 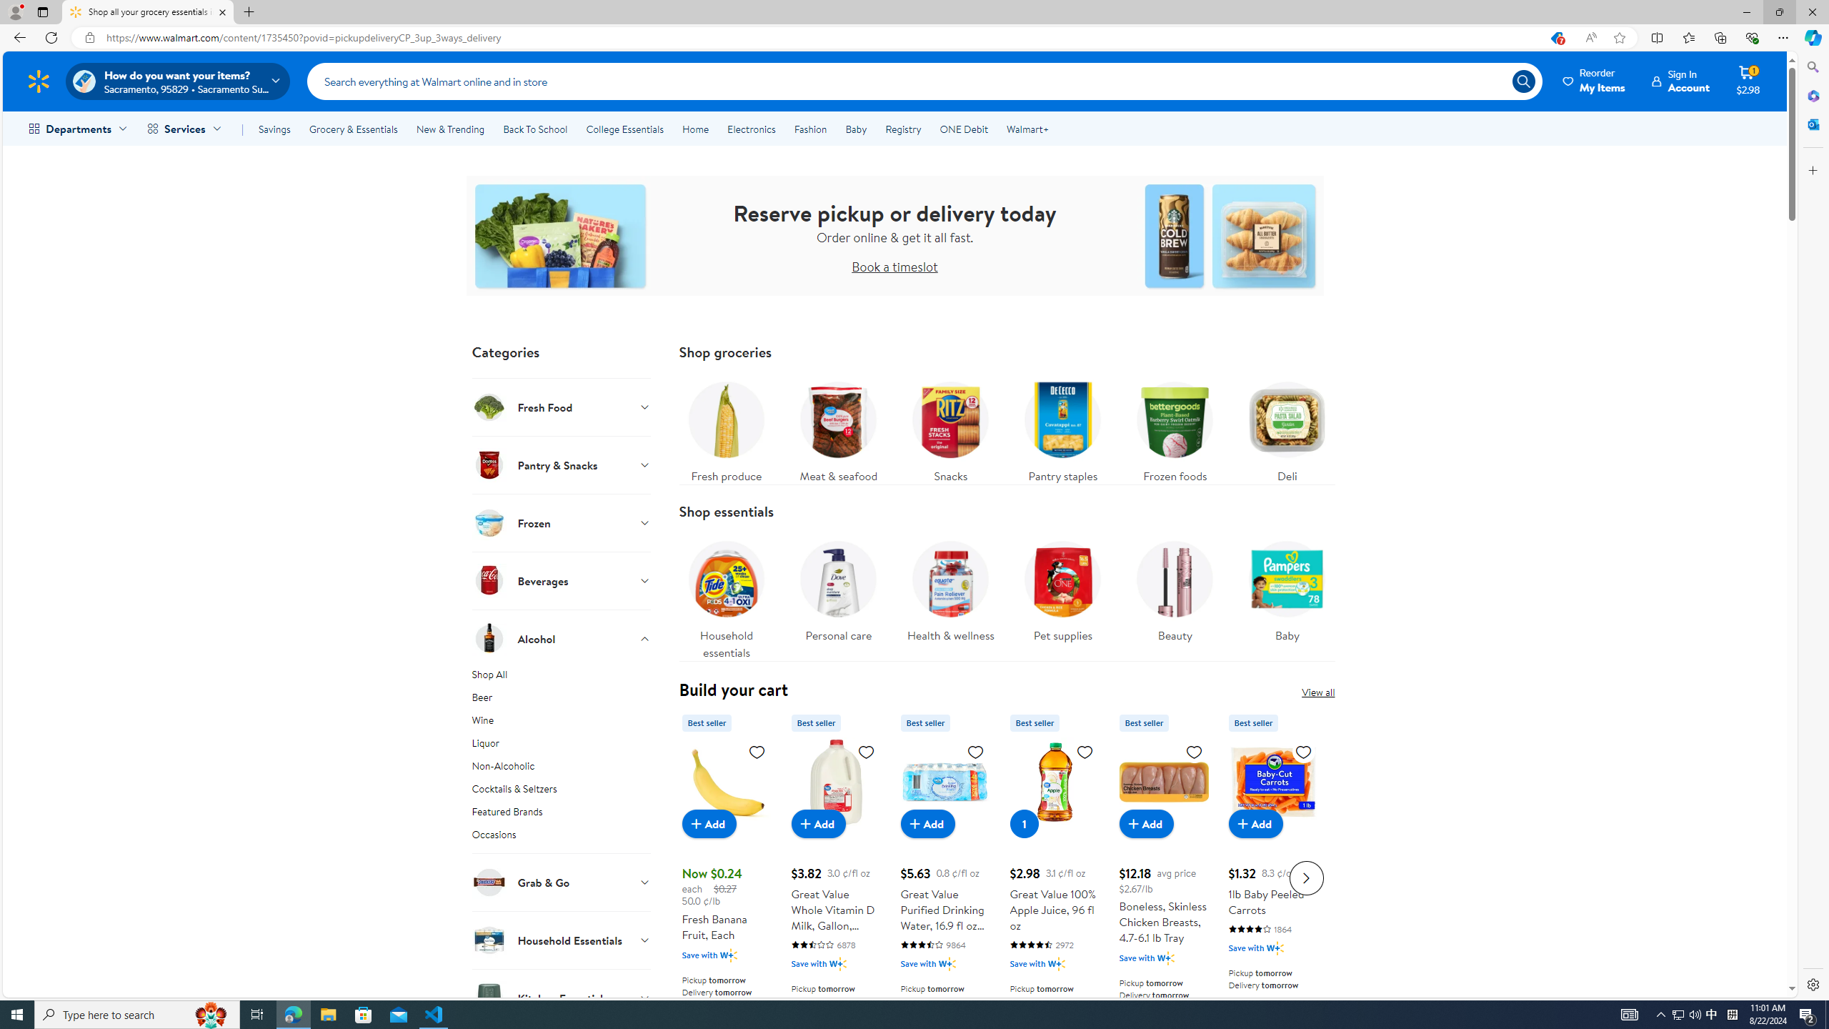 What do you see at coordinates (1175, 587) in the screenshot?
I see `Beauty` at bounding box center [1175, 587].